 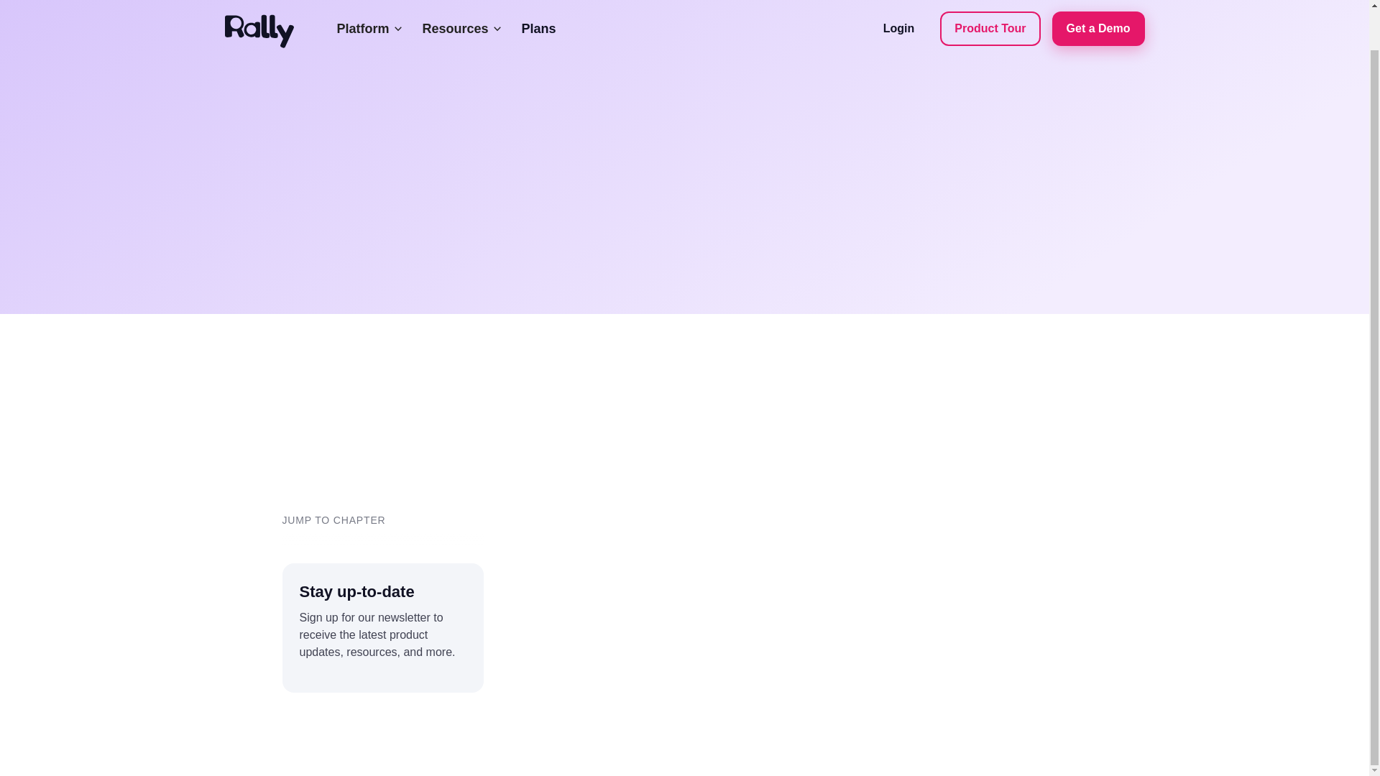 What do you see at coordinates (898, 1) in the screenshot?
I see `Login` at bounding box center [898, 1].